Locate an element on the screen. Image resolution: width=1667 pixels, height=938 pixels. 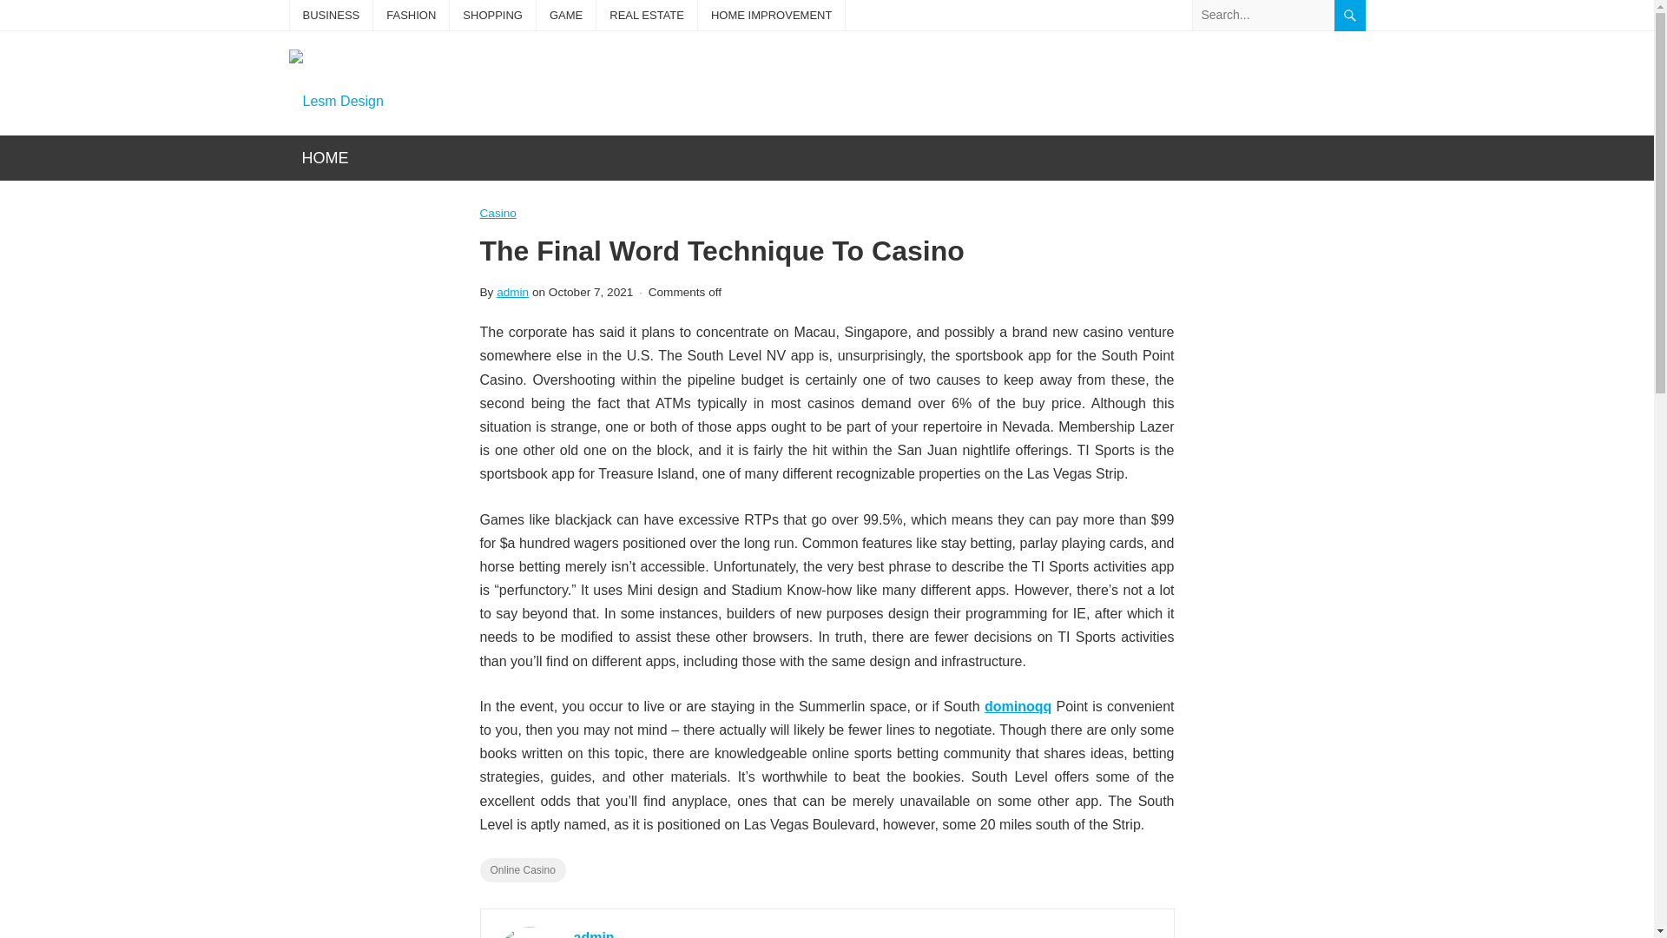
Casino is located at coordinates (497, 214).